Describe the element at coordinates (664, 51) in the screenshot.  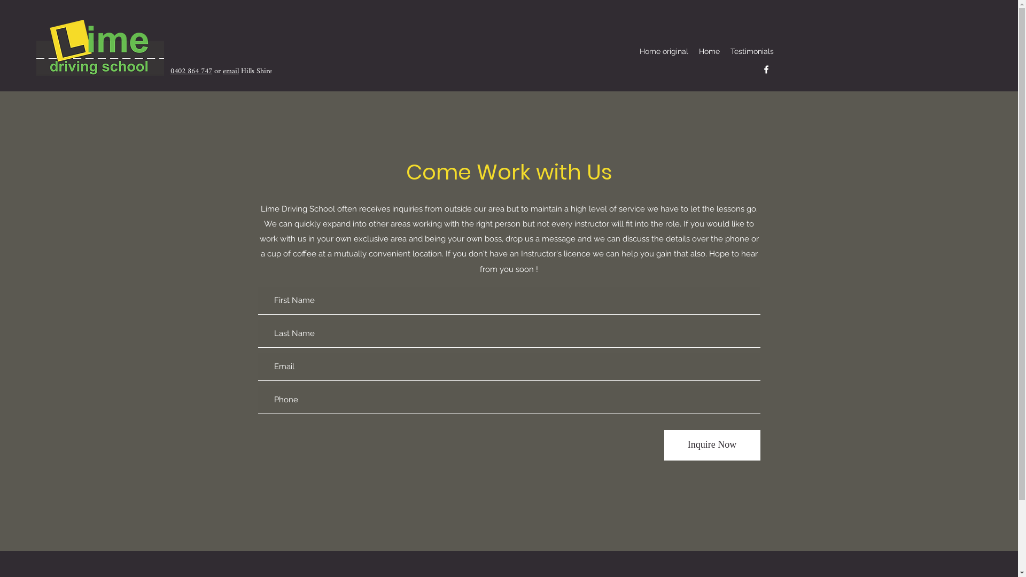
I see `Home original` at that location.